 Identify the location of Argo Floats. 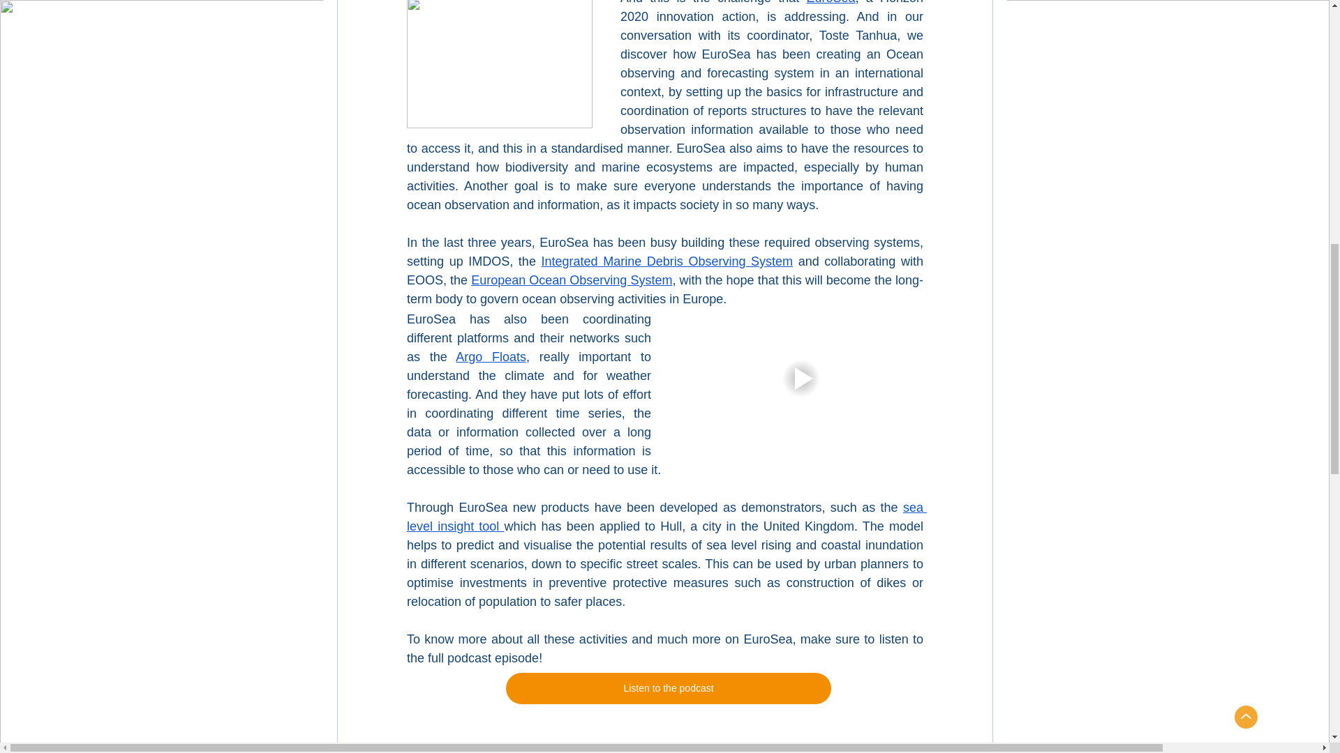
(491, 357).